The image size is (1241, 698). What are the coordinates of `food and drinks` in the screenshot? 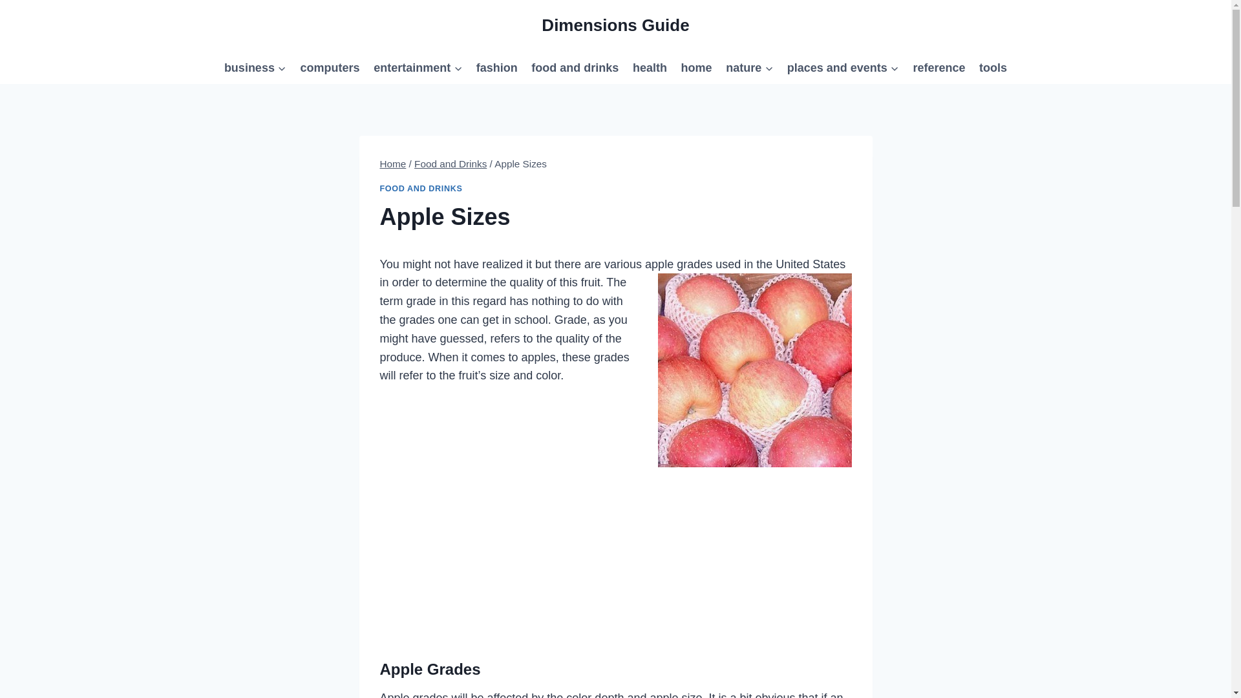 It's located at (575, 67).